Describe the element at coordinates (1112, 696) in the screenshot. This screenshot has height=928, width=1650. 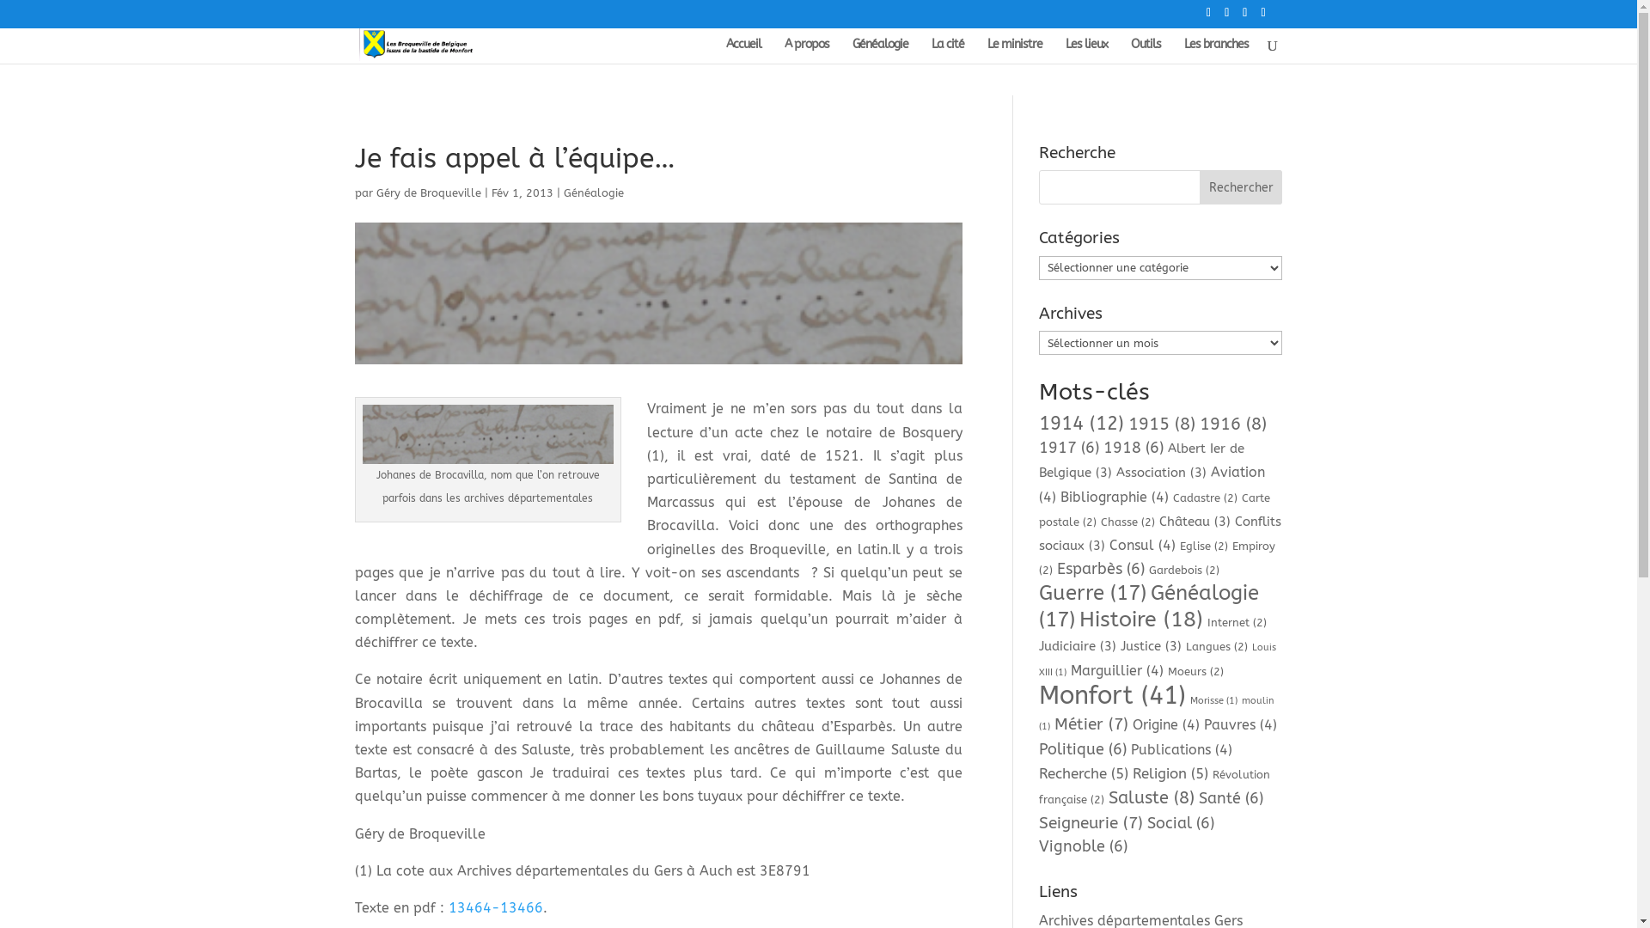
I see `Monfort (41)` at that location.